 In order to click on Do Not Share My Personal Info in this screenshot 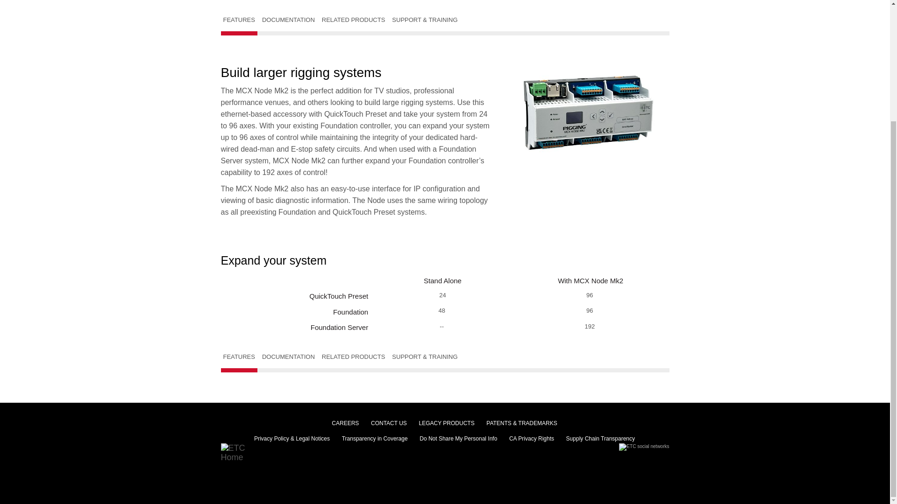, I will do `click(458, 437)`.